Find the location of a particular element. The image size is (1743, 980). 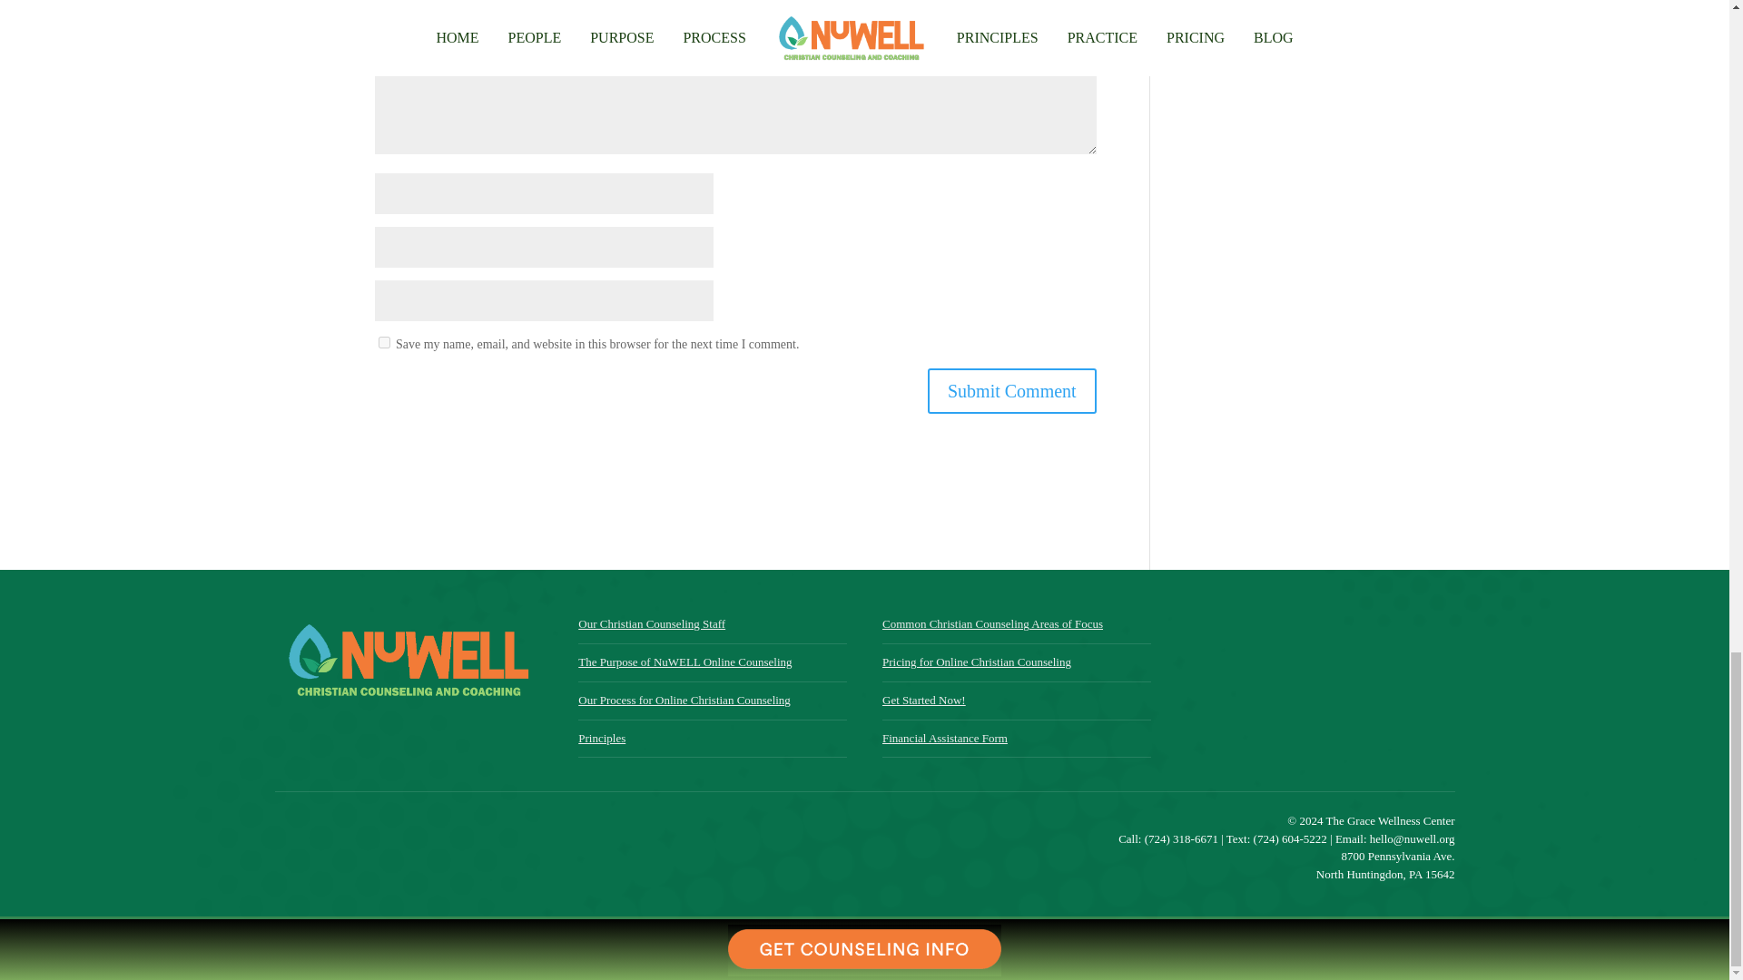

Getting Started With Us is located at coordinates (1321, 690).